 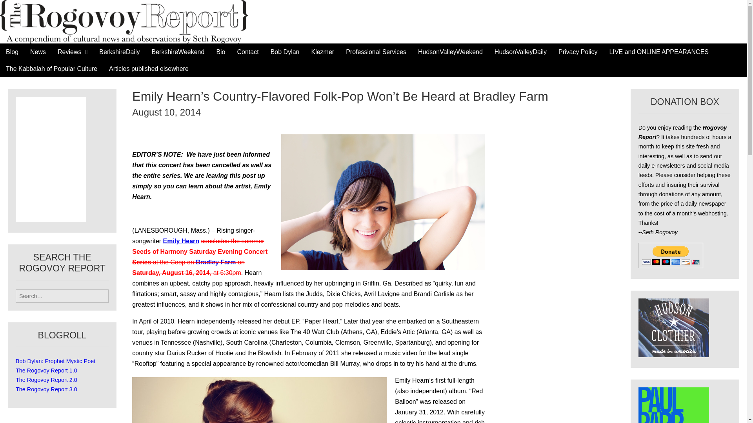 What do you see at coordinates (376, 52) in the screenshot?
I see `Professional Services` at bounding box center [376, 52].